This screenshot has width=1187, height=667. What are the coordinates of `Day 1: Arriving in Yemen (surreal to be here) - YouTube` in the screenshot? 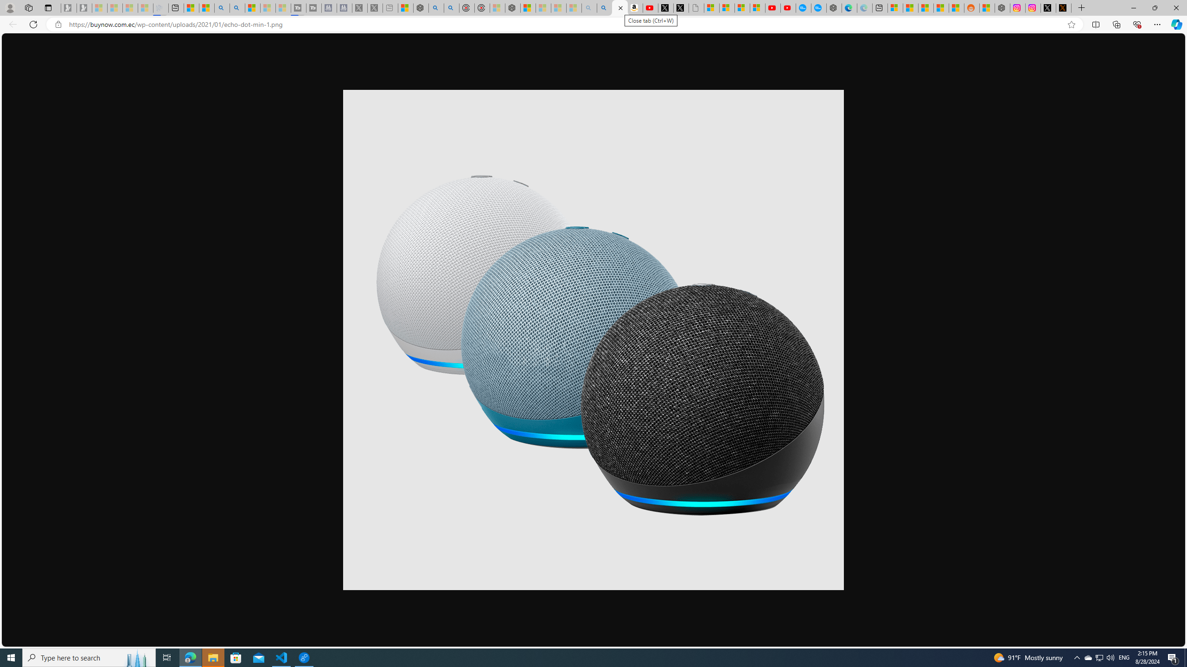 It's located at (650, 8).